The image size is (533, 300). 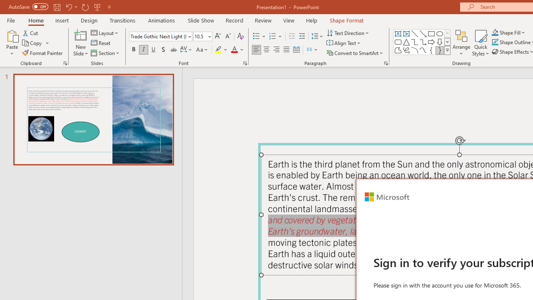 I want to click on AutomationID: ShapesInsertGallery, so click(x=422, y=42).